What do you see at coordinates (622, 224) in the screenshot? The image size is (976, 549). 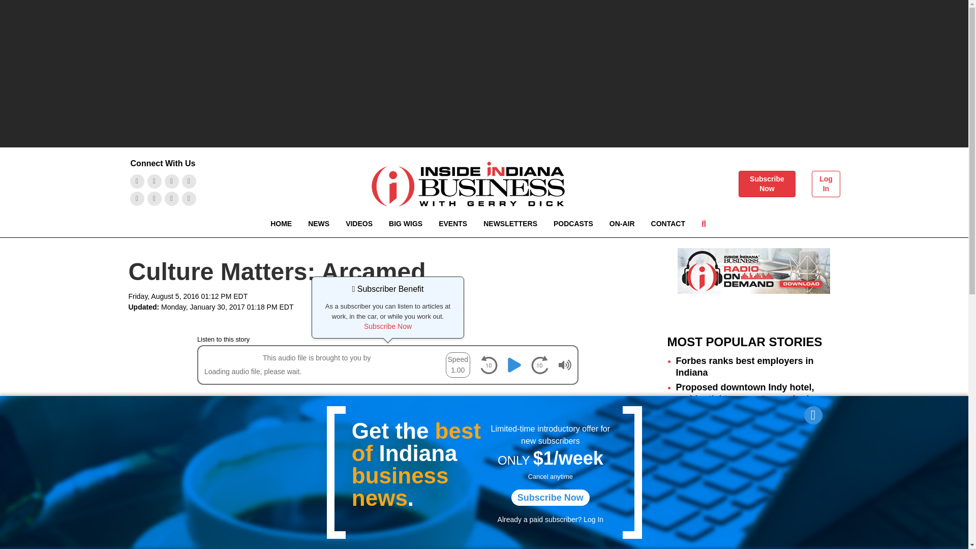 I see `ON-AIR` at bounding box center [622, 224].